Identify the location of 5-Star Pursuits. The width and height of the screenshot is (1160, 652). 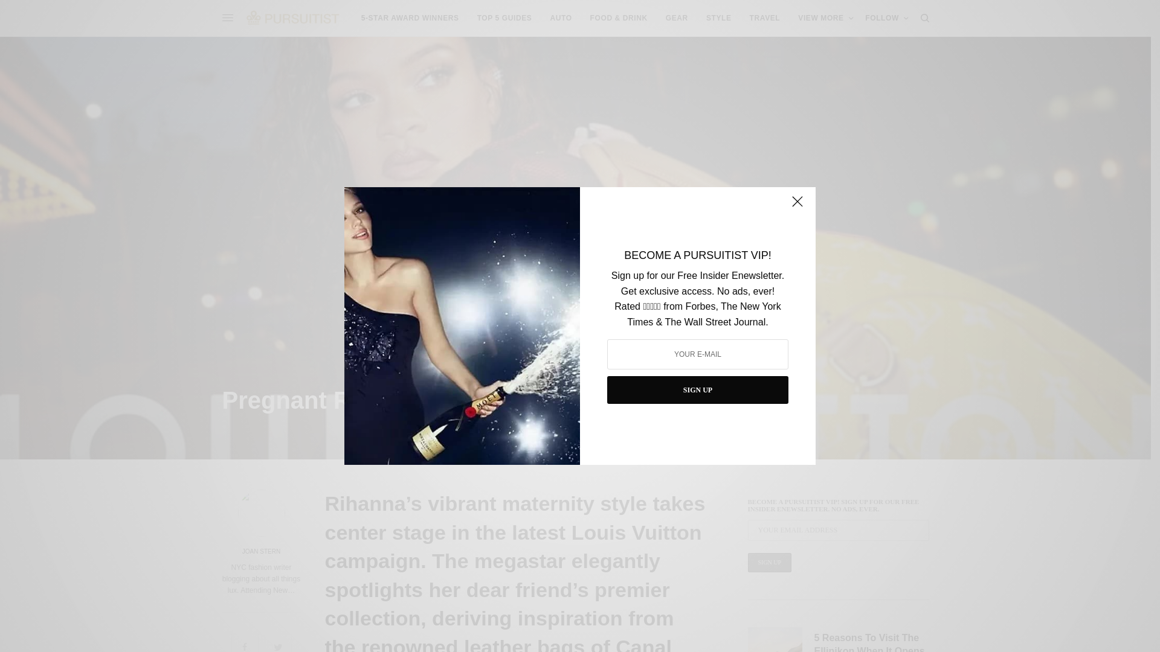
(410, 18).